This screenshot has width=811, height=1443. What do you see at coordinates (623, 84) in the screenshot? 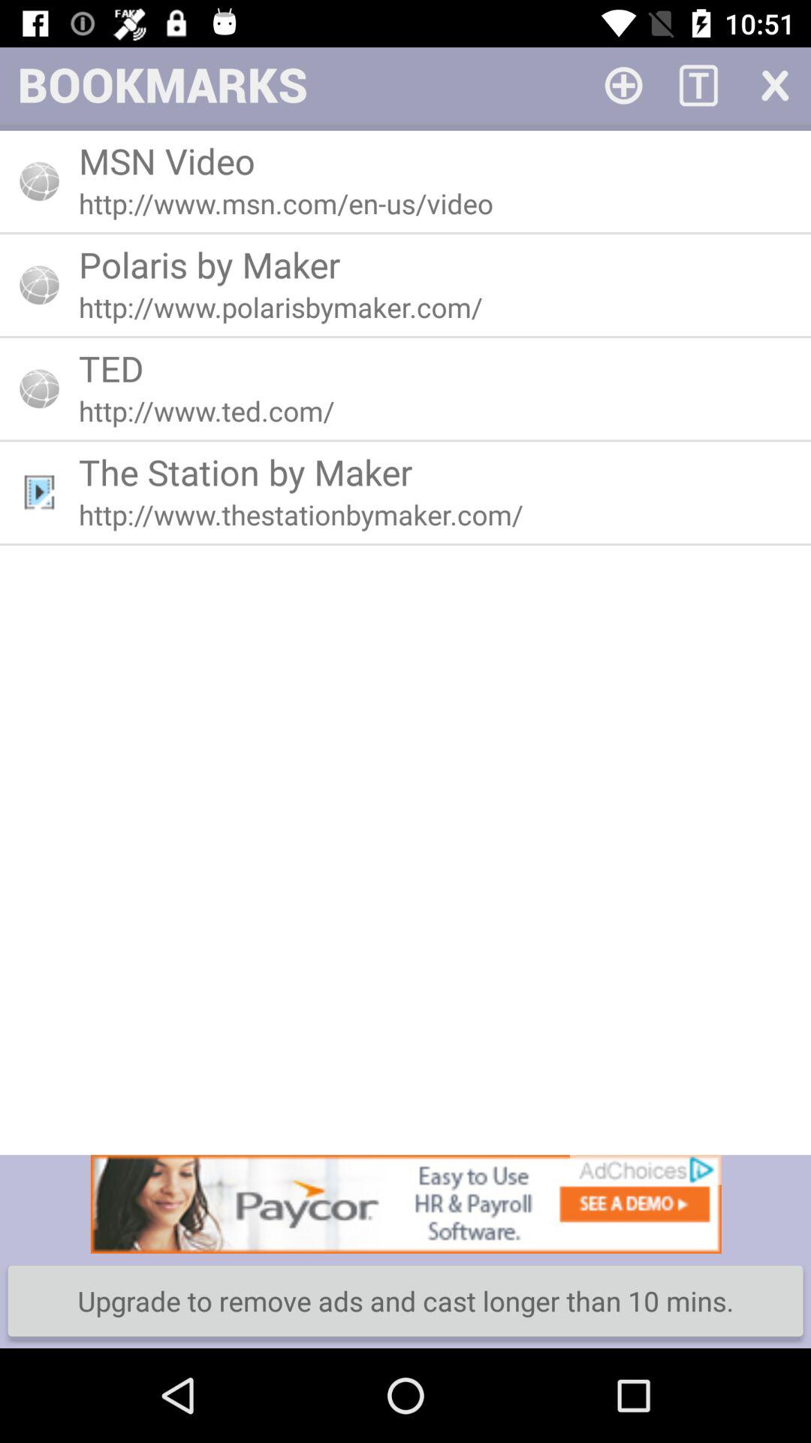
I see `go to add bar` at bounding box center [623, 84].